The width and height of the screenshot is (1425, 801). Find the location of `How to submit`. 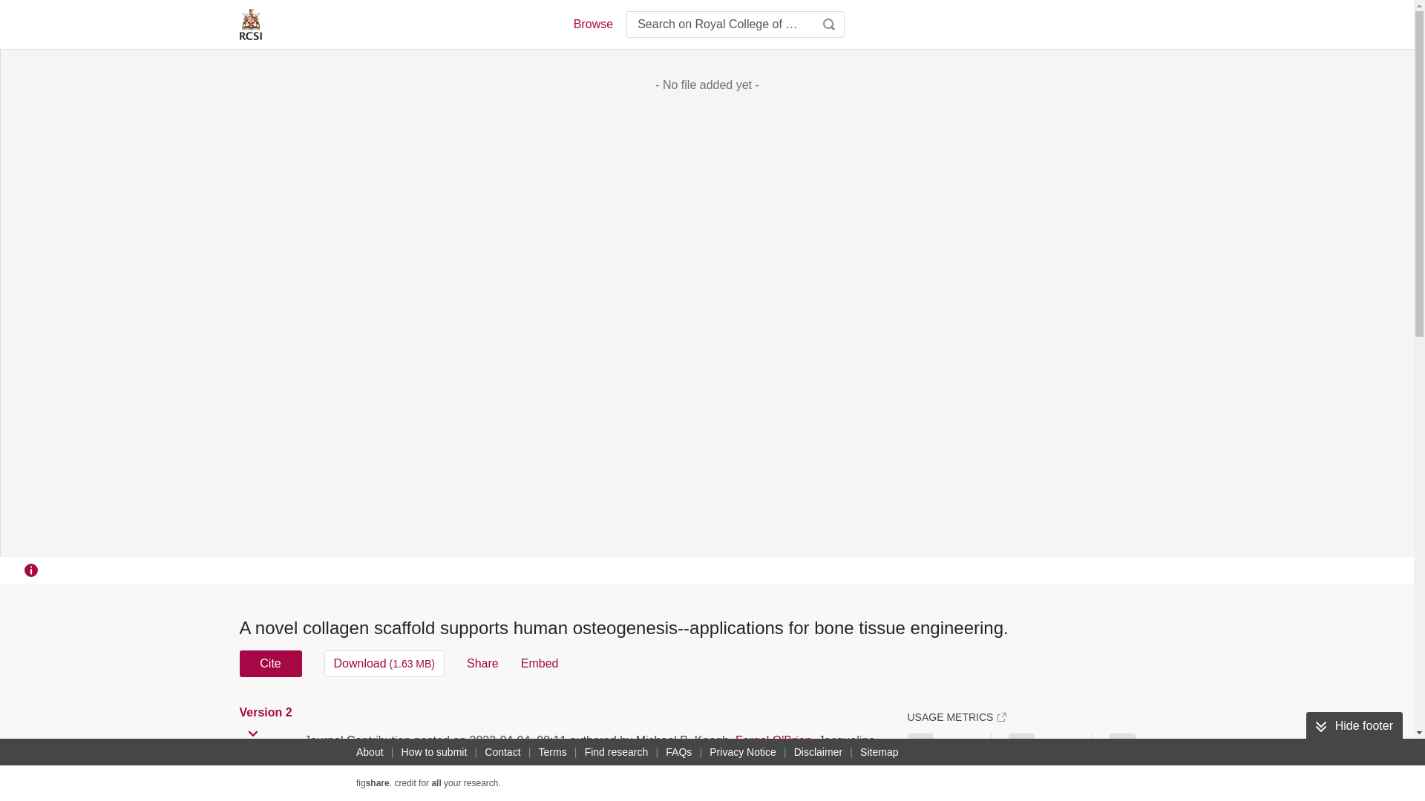

How to submit is located at coordinates (434, 752).